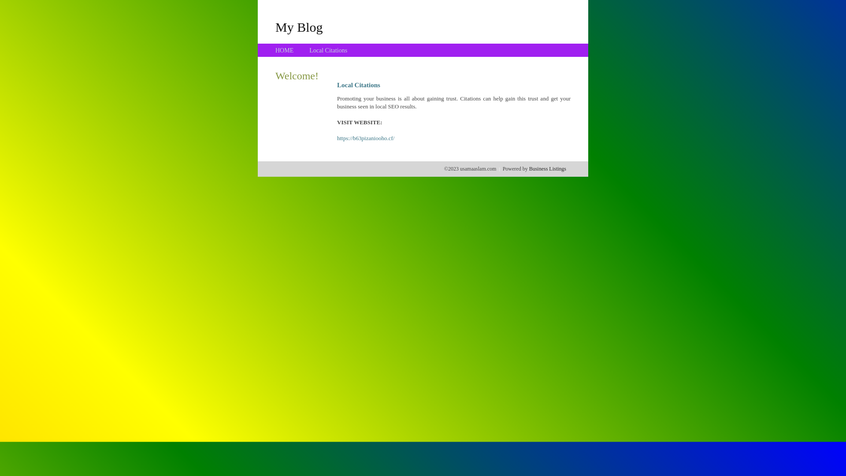  What do you see at coordinates (366, 138) in the screenshot?
I see `https://b63pizaniooho.cf/` at bounding box center [366, 138].